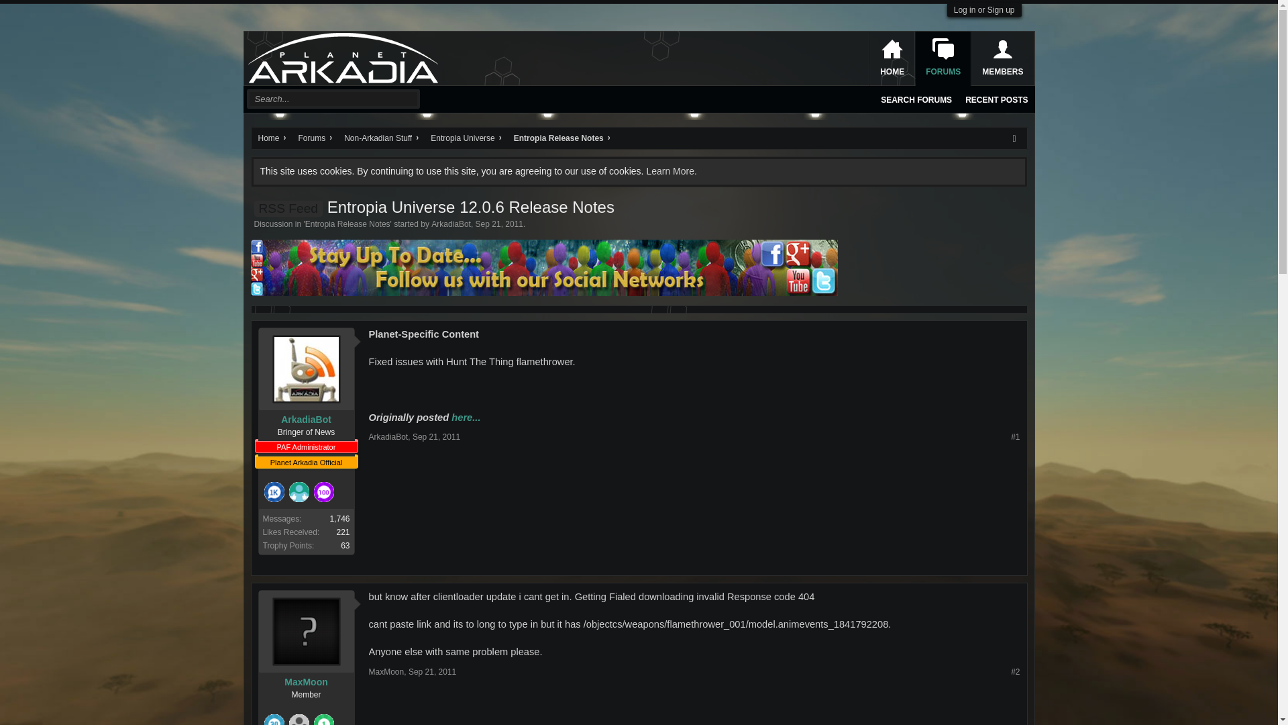  I want to click on MaxMoon, so click(306, 681).